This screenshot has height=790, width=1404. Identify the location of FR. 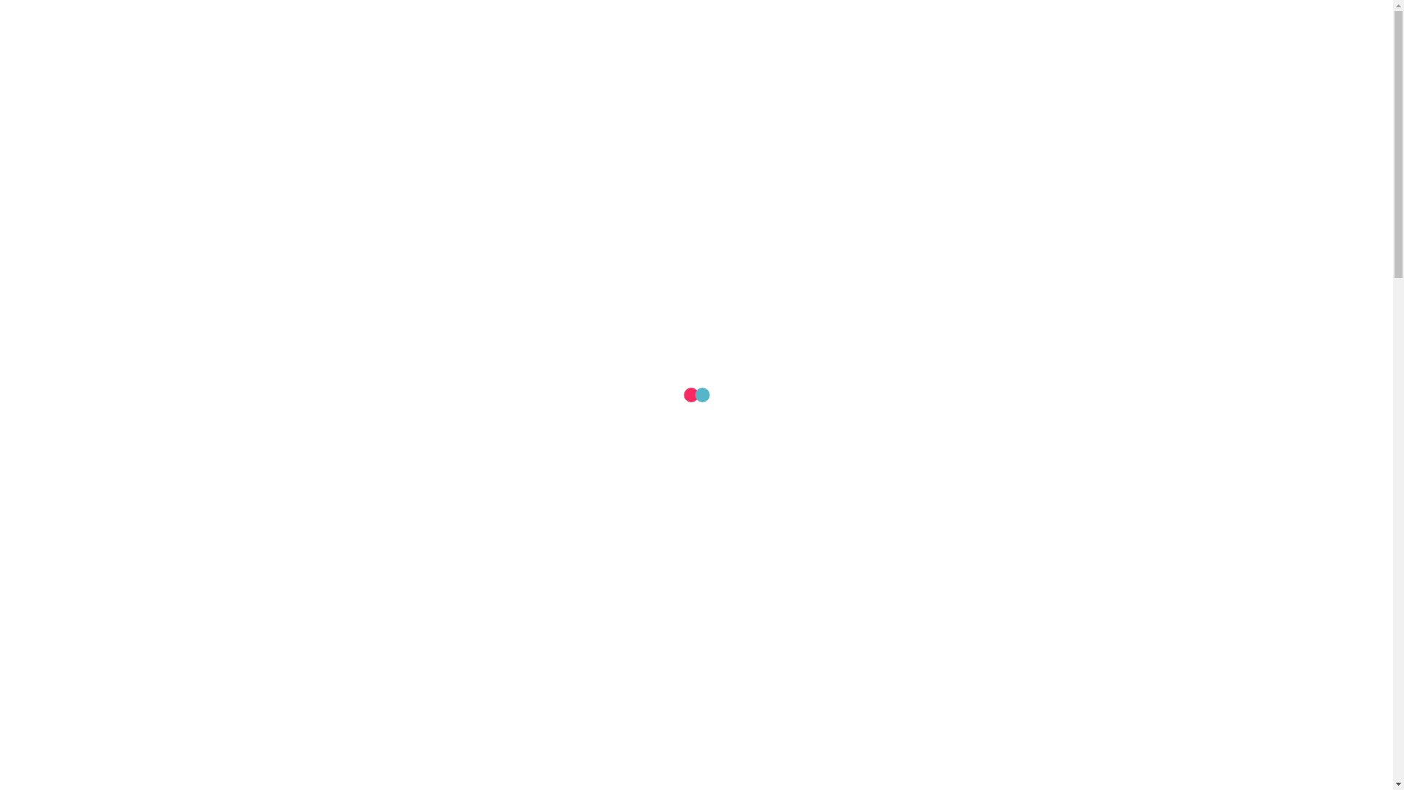
(1090, 18).